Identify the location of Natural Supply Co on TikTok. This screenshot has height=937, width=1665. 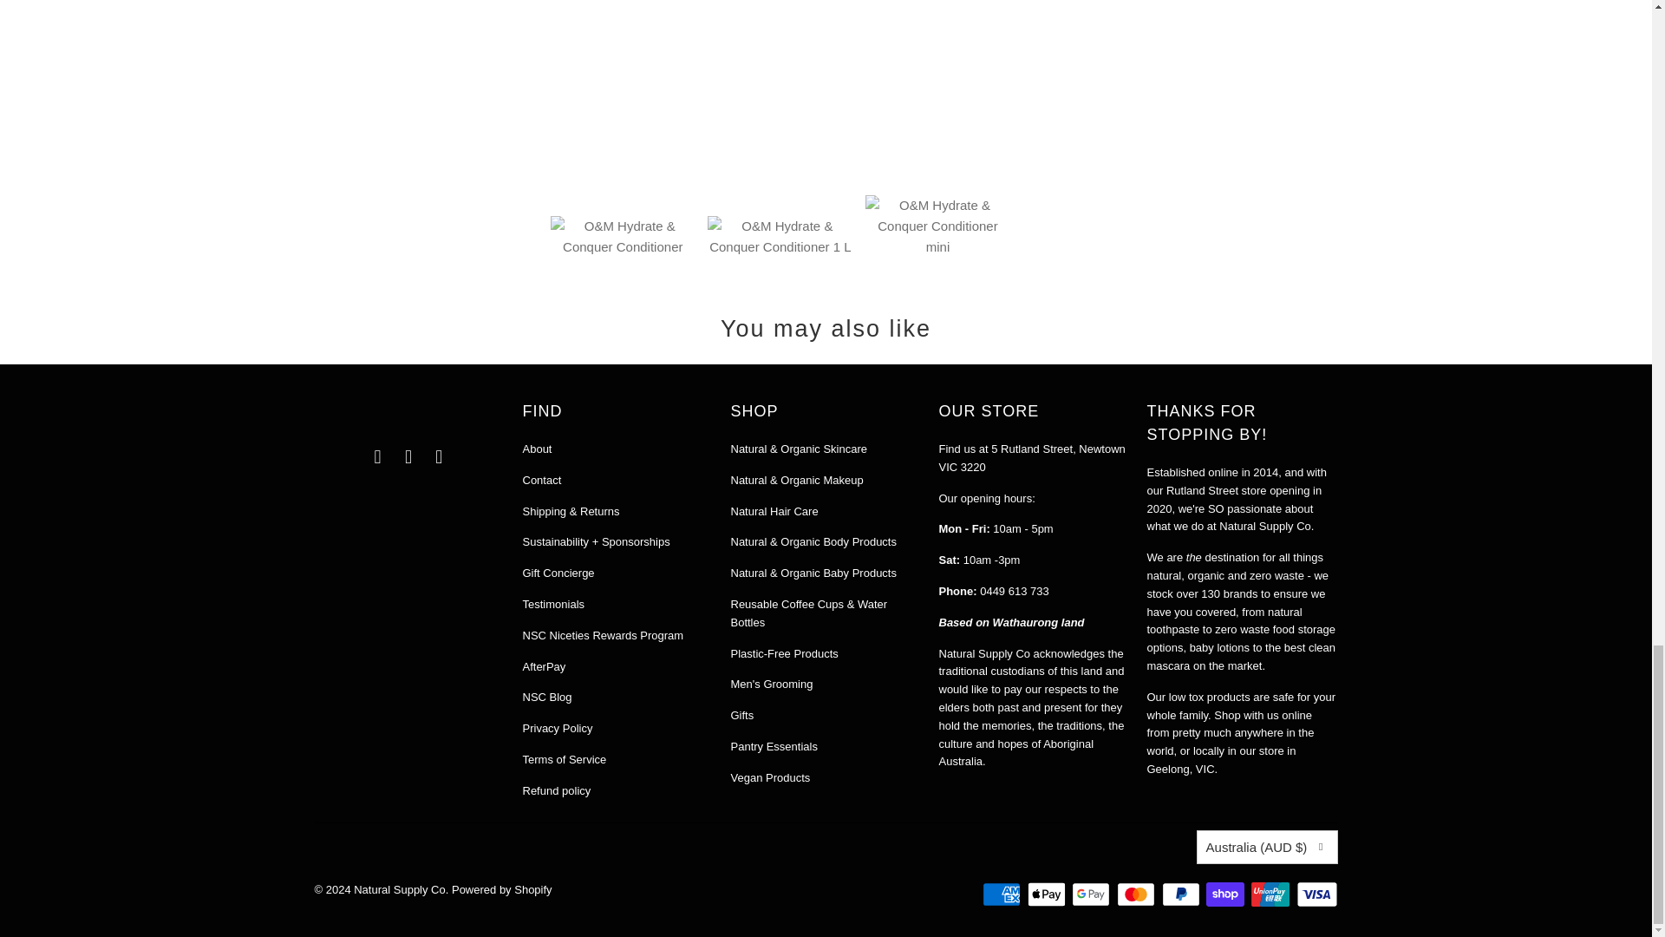
(439, 456).